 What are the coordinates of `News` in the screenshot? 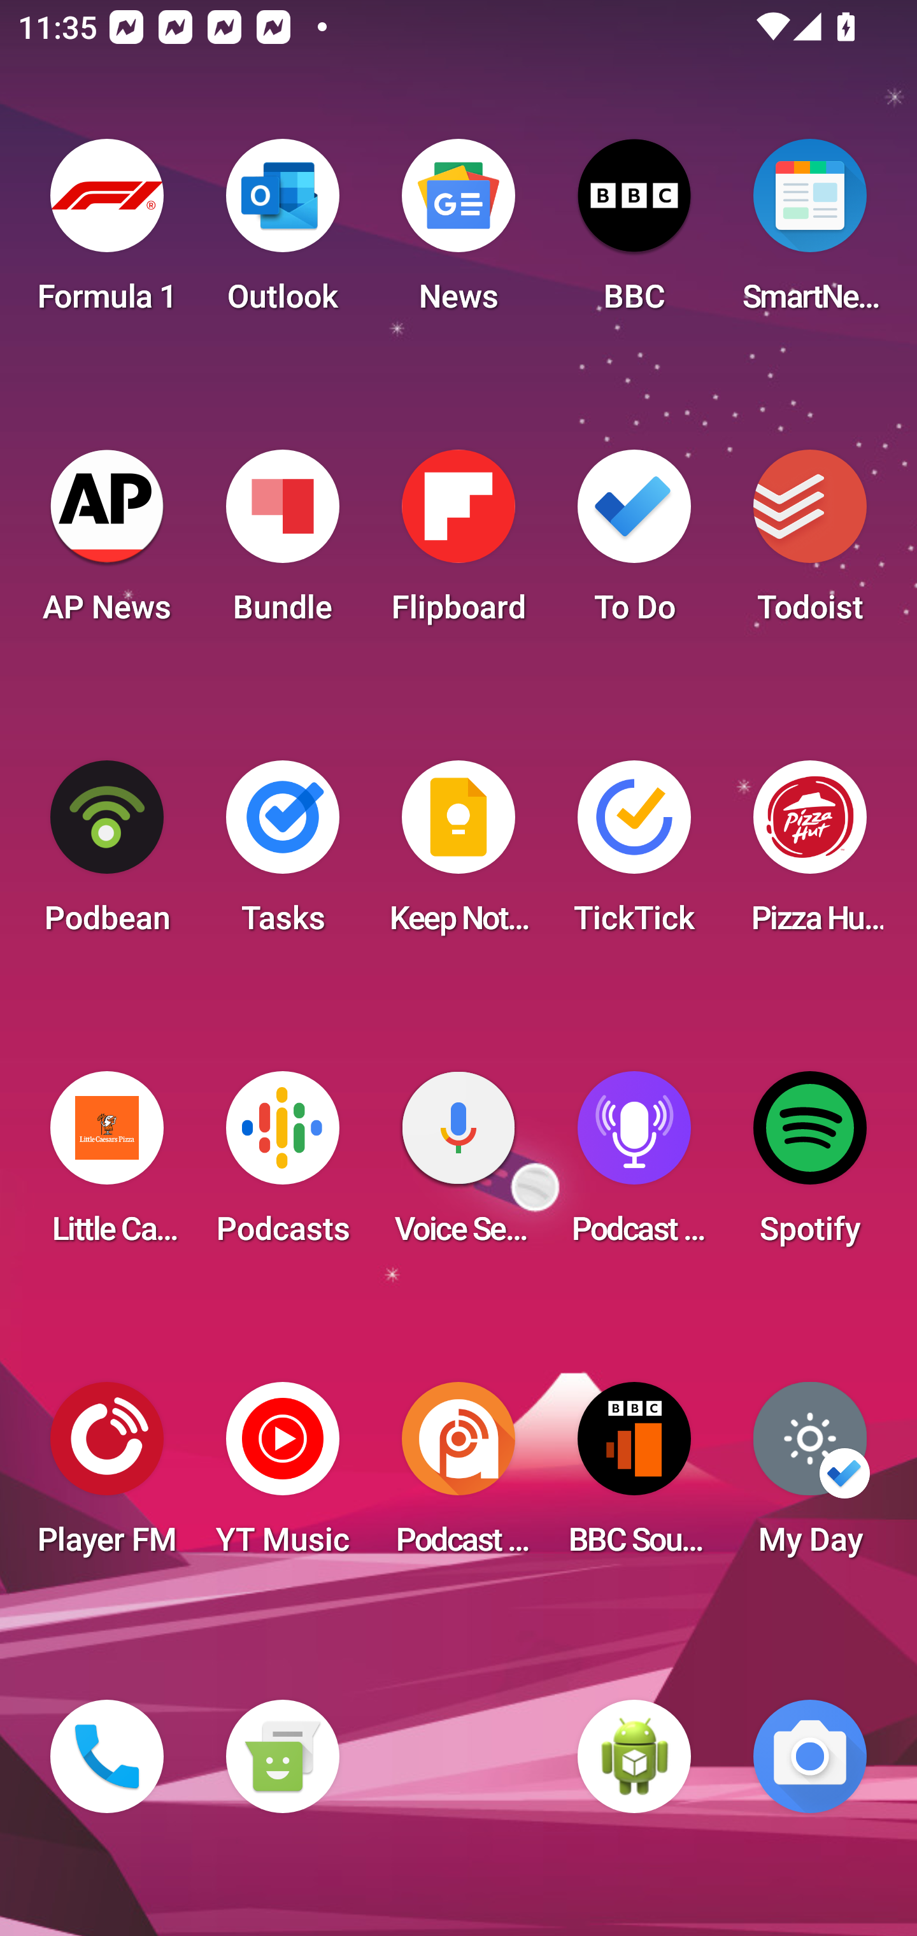 It's located at (458, 233).